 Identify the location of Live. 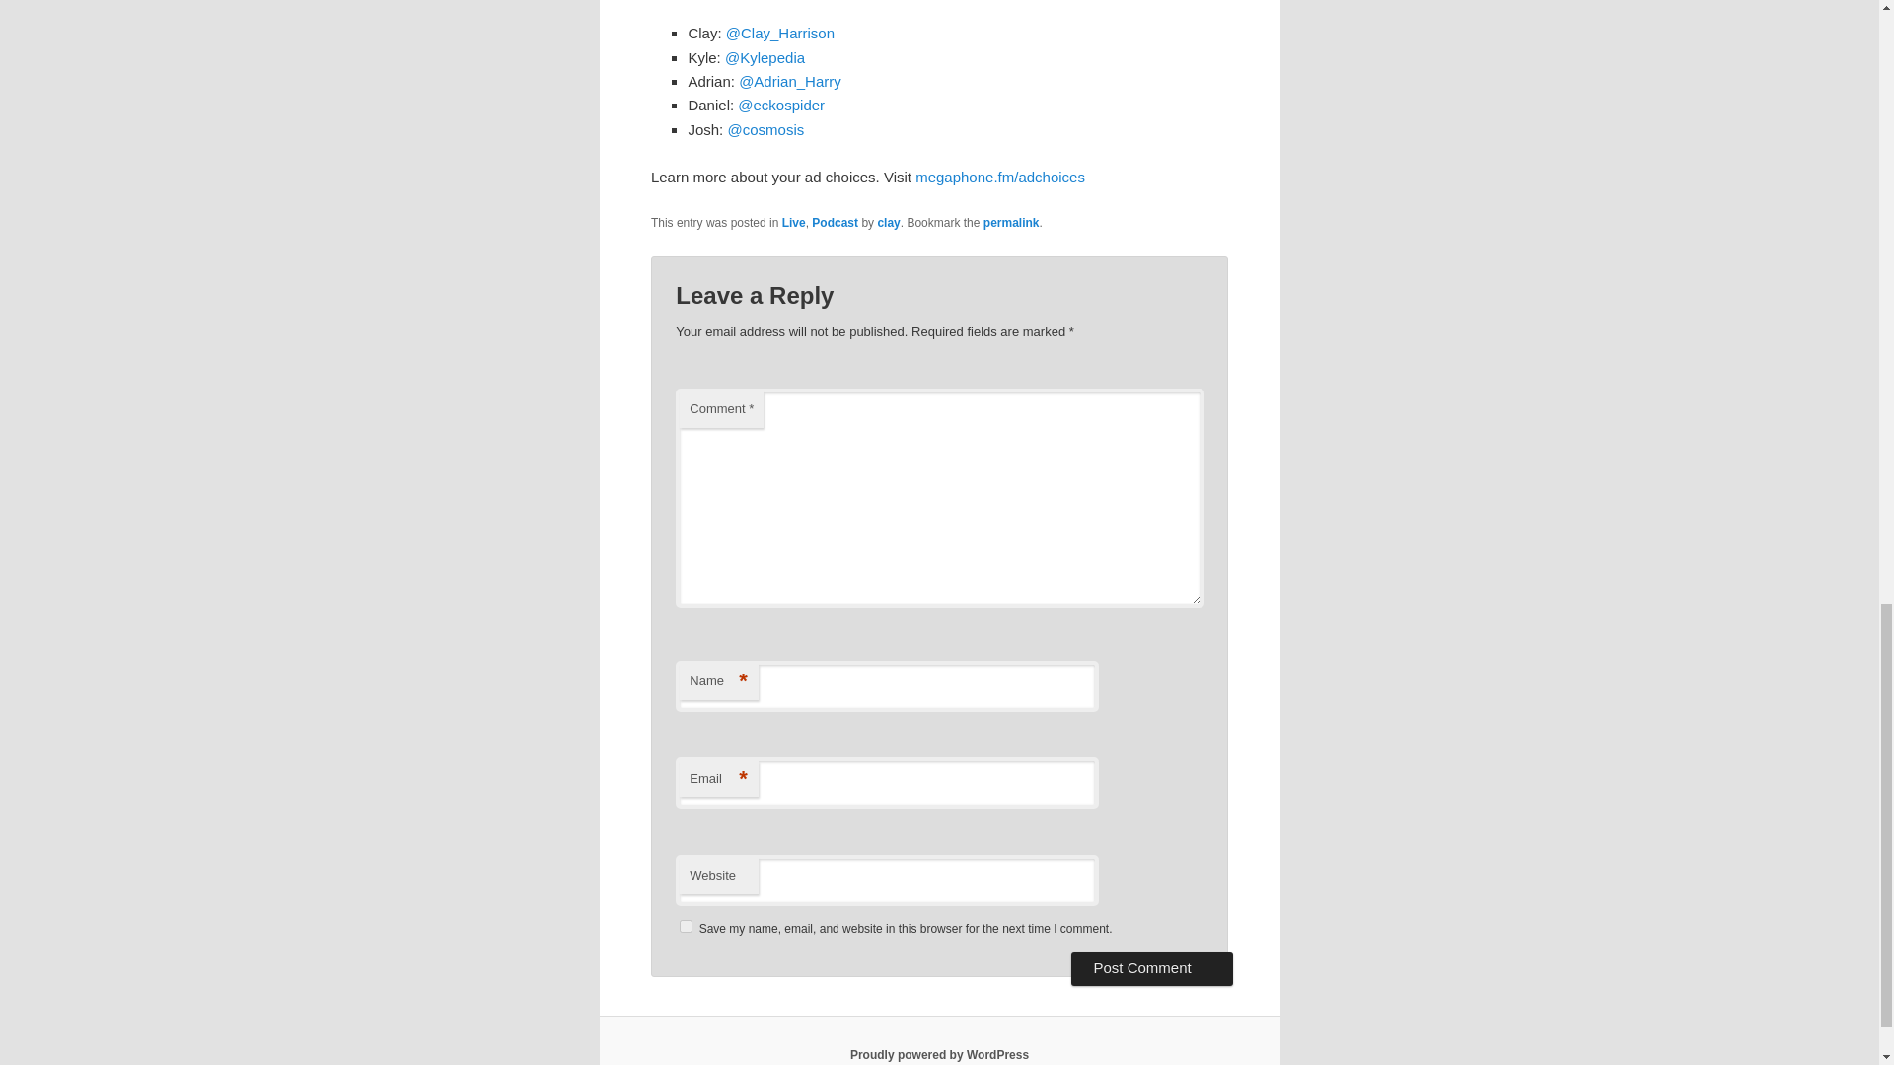
(793, 223).